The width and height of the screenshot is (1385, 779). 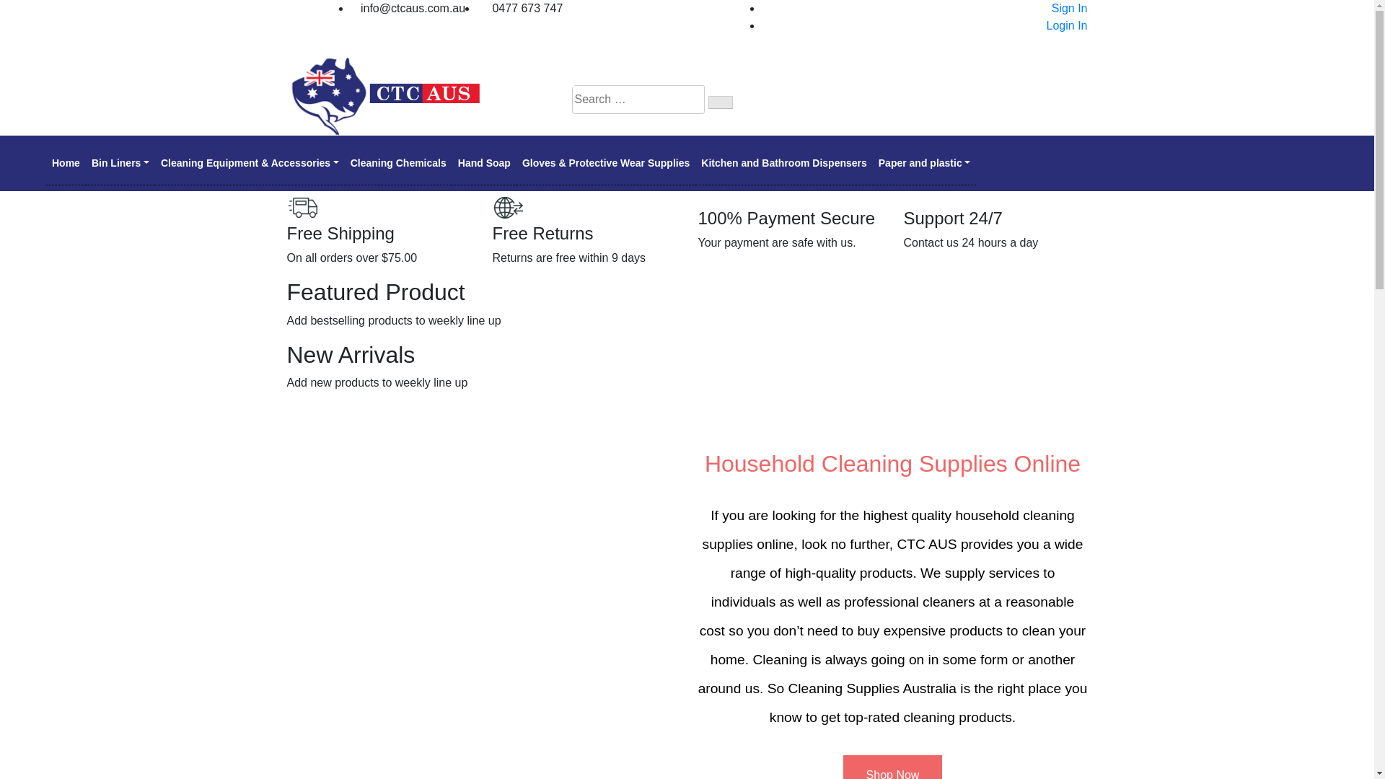 I want to click on Paper and plastic, so click(x=925, y=163).